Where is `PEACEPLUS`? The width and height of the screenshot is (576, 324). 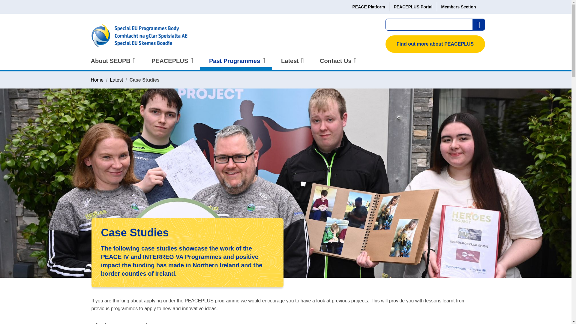 PEACEPLUS is located at coordinates (171, 64).